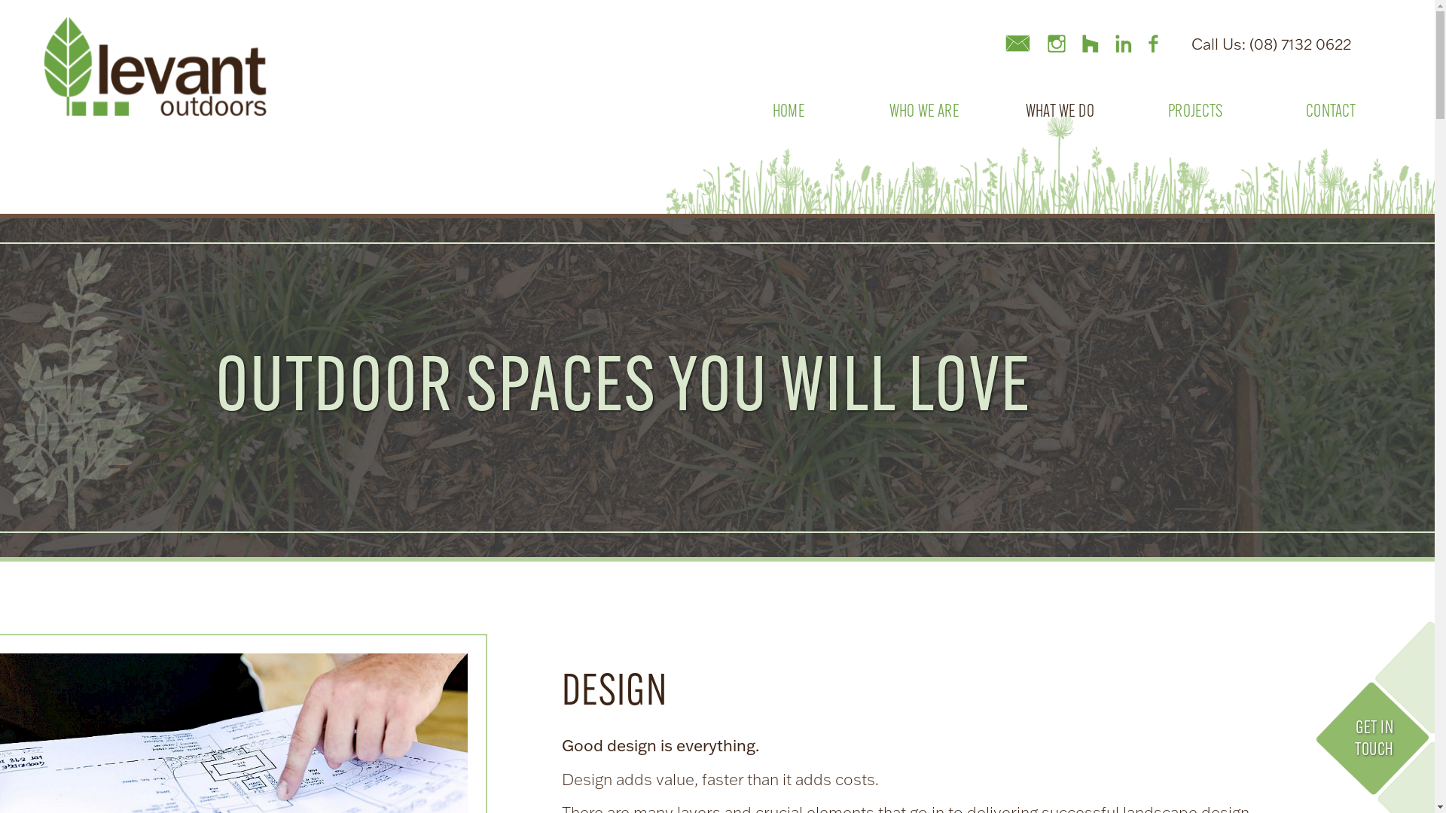 This screenshot has width=1446, height=813. Describe the element at coordinates (1057, 45) in the screenshot. I see `Follow Levant Outdoors on Instagram` at that location.